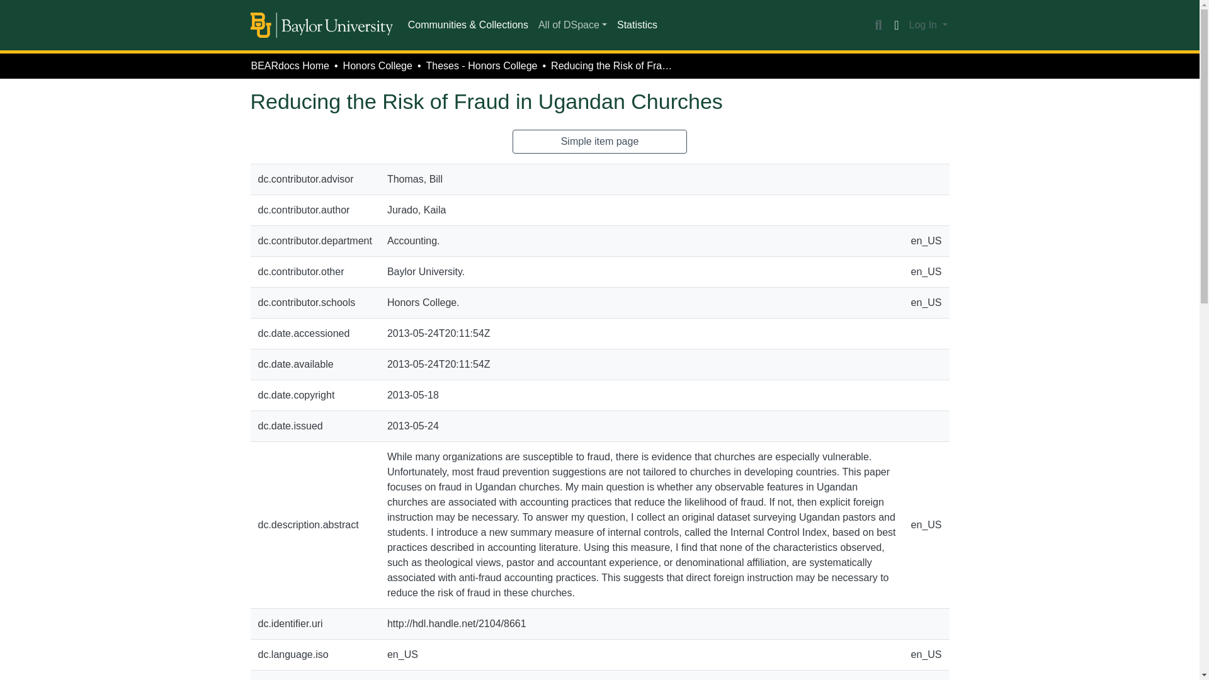 The width and height of the screenshot is (1209, 680). I want to click on Search, so click(878, 25).